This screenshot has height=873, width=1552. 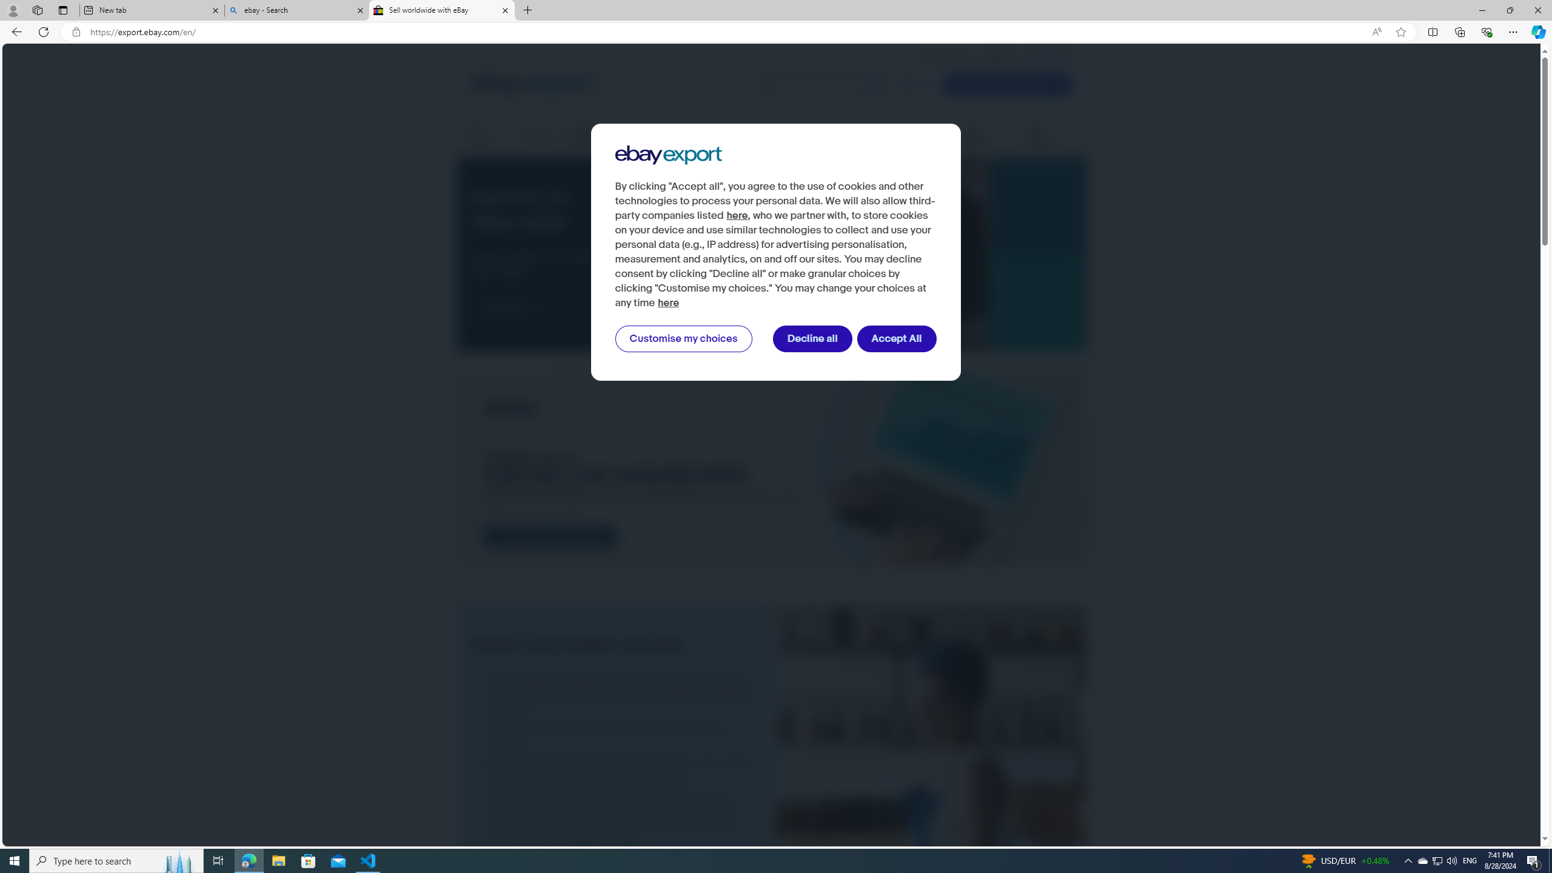 I want to click on Manage listings, so click(x=595, y=137).